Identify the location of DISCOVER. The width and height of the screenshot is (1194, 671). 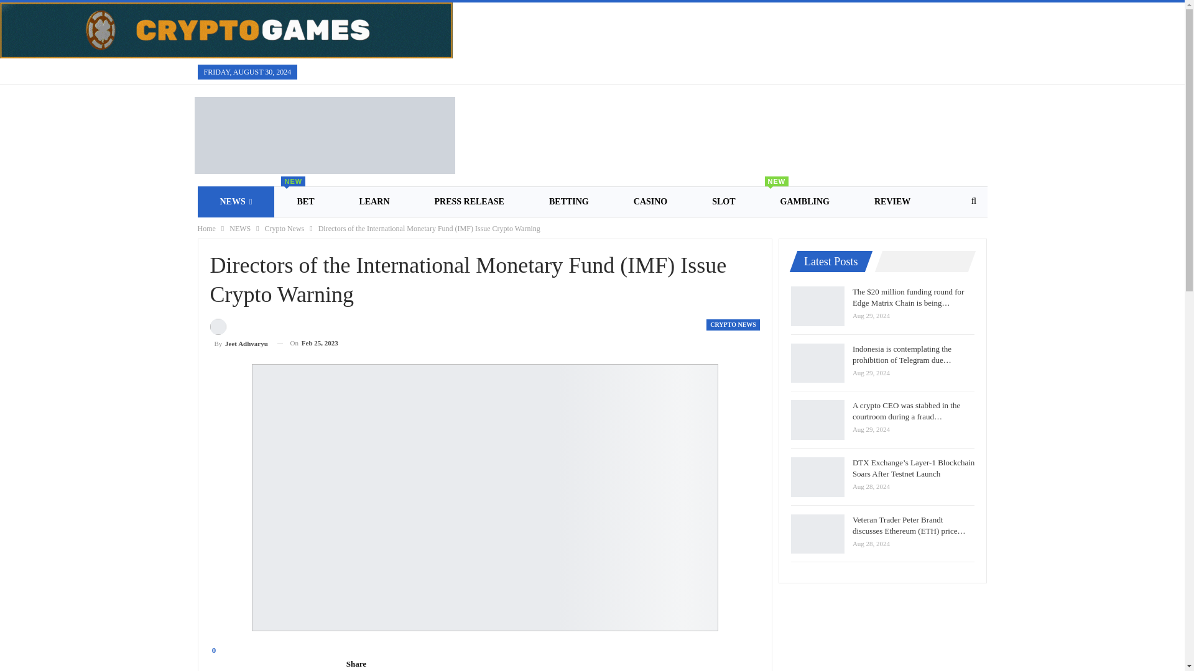
(239, 335).